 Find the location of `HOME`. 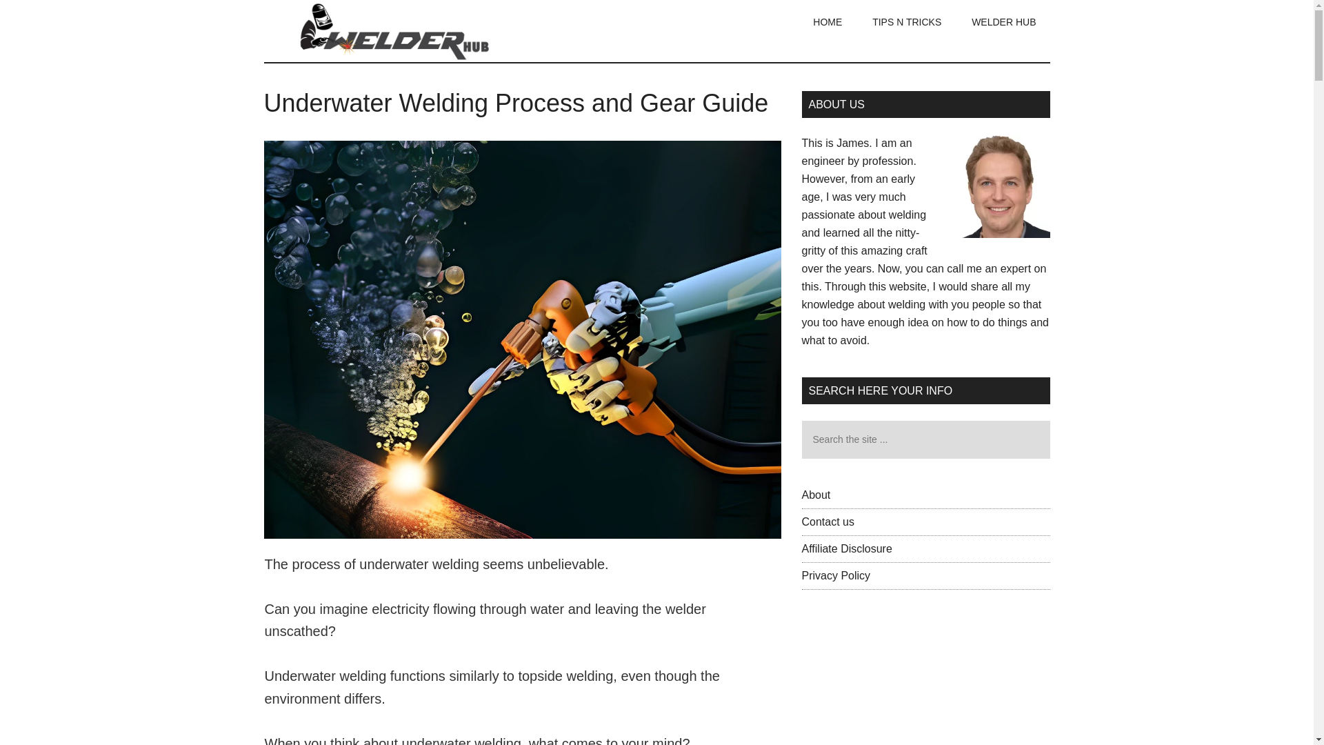

HOME is located at coordinates (827, 22).